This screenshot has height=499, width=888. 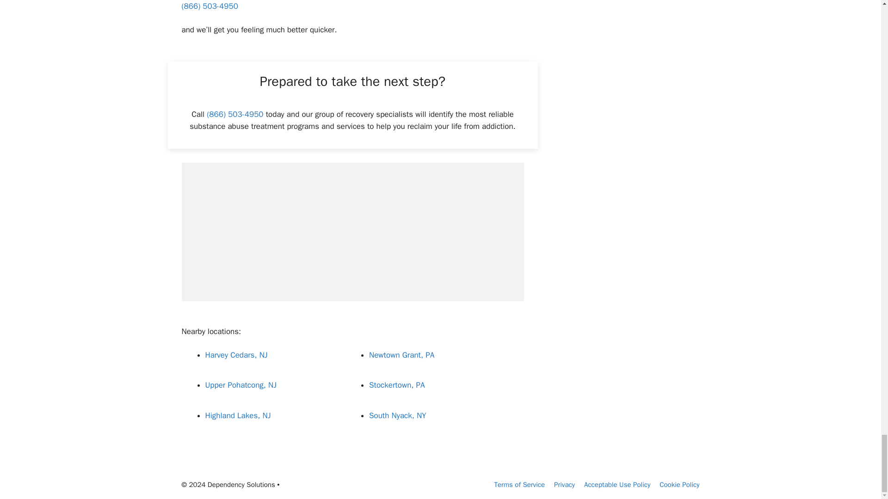 What do you see at coordinates (519, 485) in the screenshot?
I see `Terms of Service` at bounding box center [519, 485].